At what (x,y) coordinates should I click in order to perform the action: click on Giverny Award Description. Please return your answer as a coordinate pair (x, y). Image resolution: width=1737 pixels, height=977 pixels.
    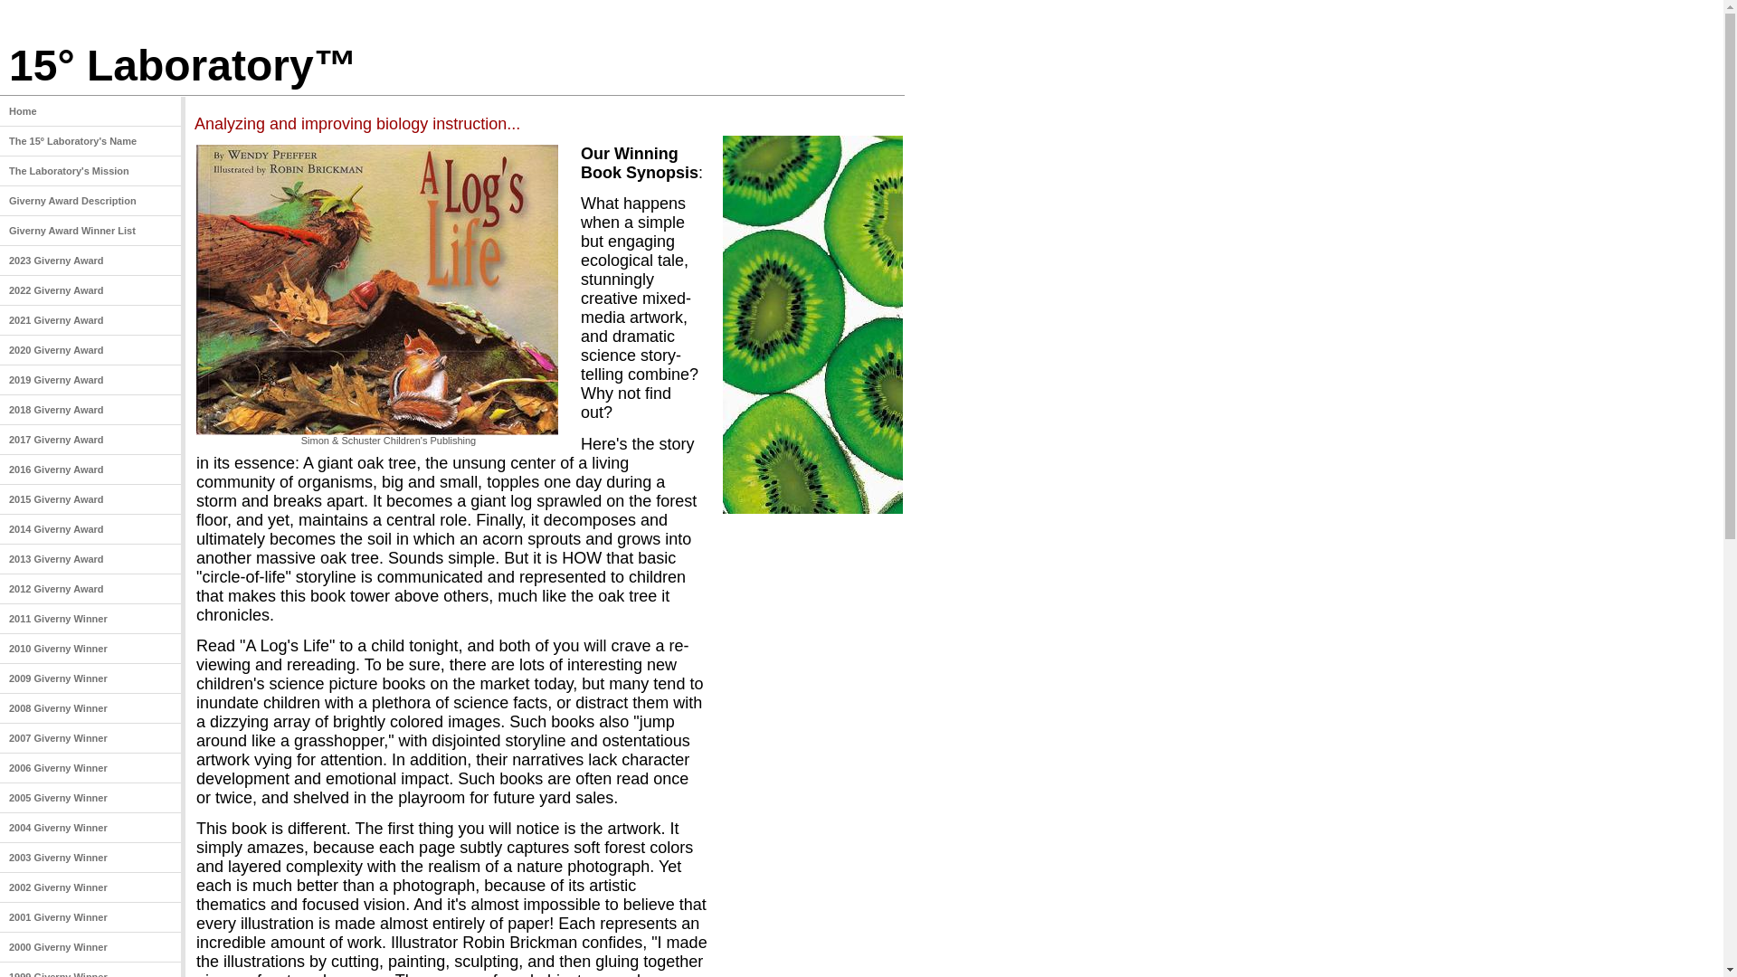
    Looking at the image, I should click on (90, 201).